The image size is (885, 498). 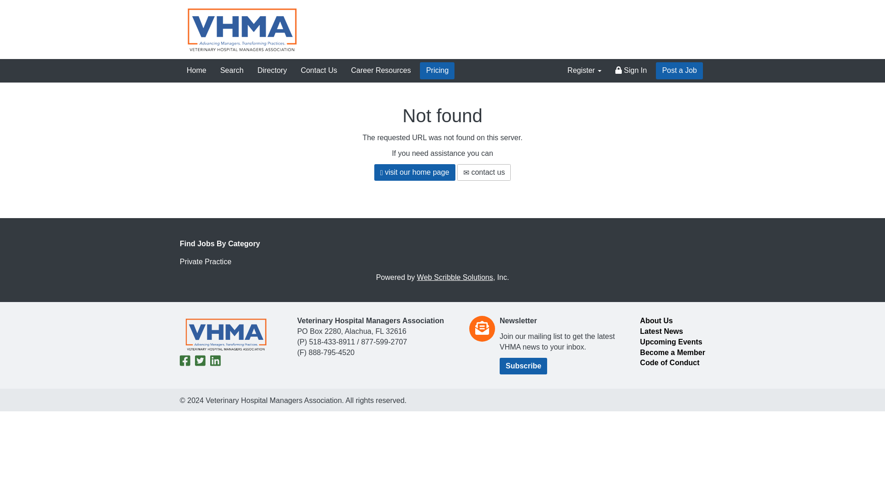 I want to click on Become a Member, so click(x=673, y=352).